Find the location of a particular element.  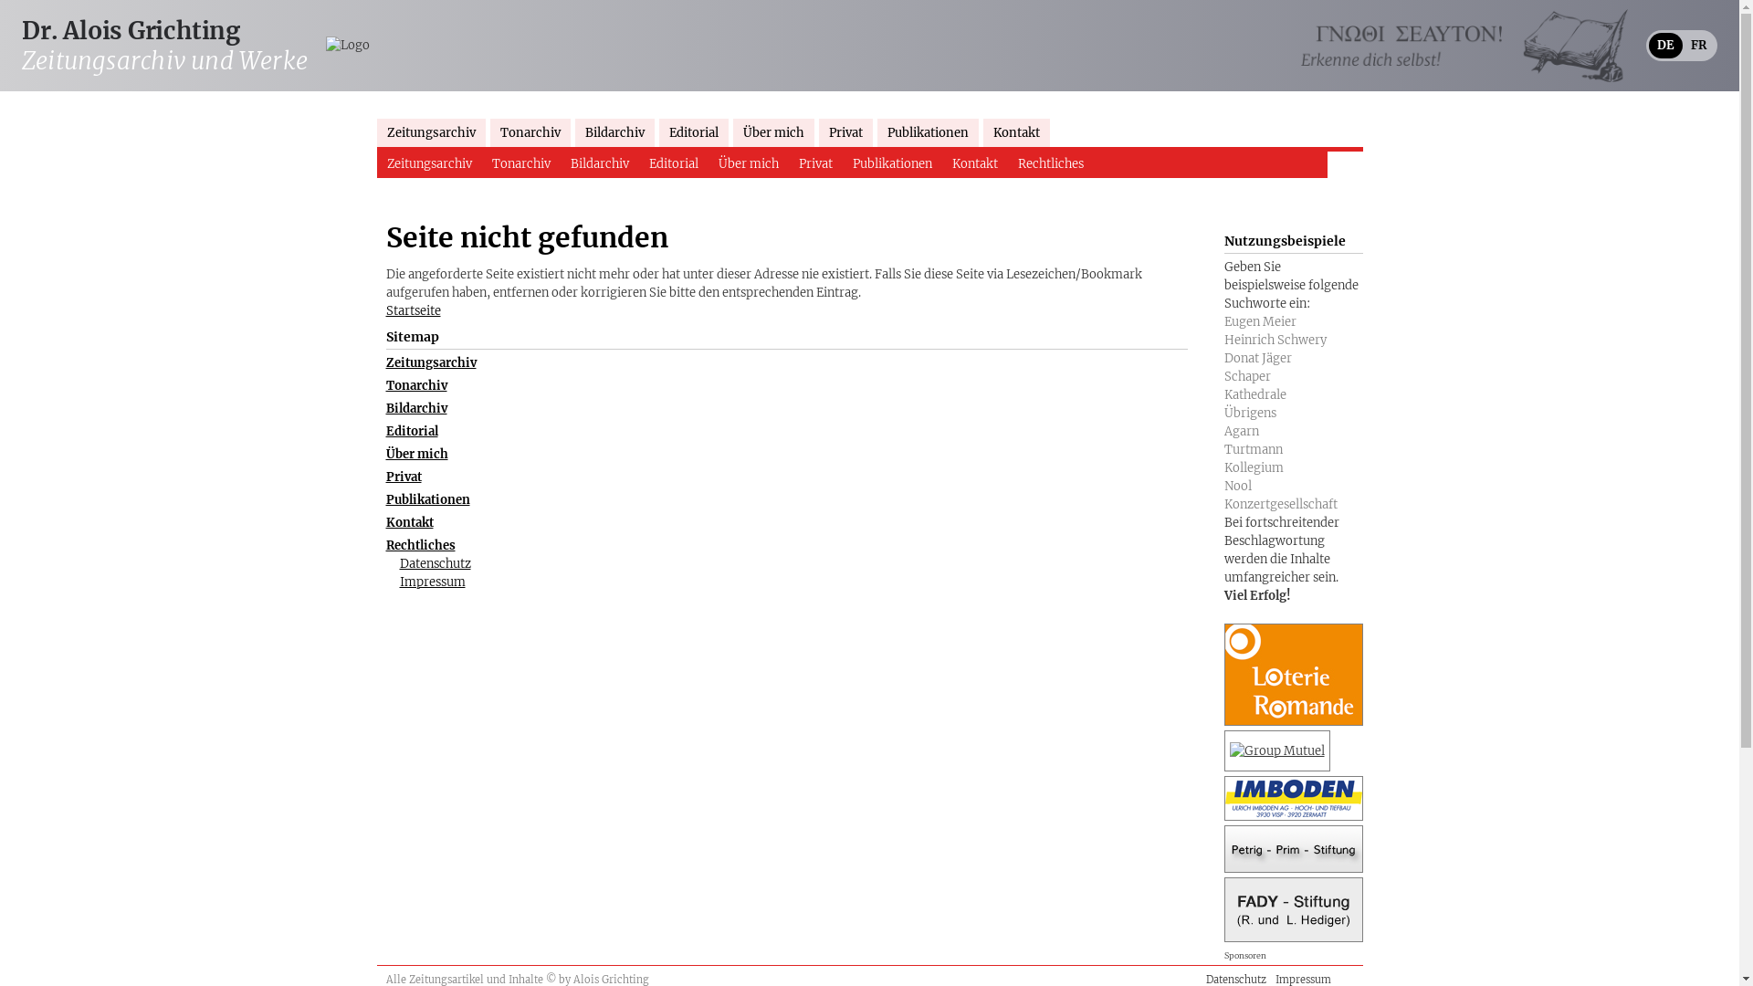

Datenschutz is located at coordinates (436, 564).